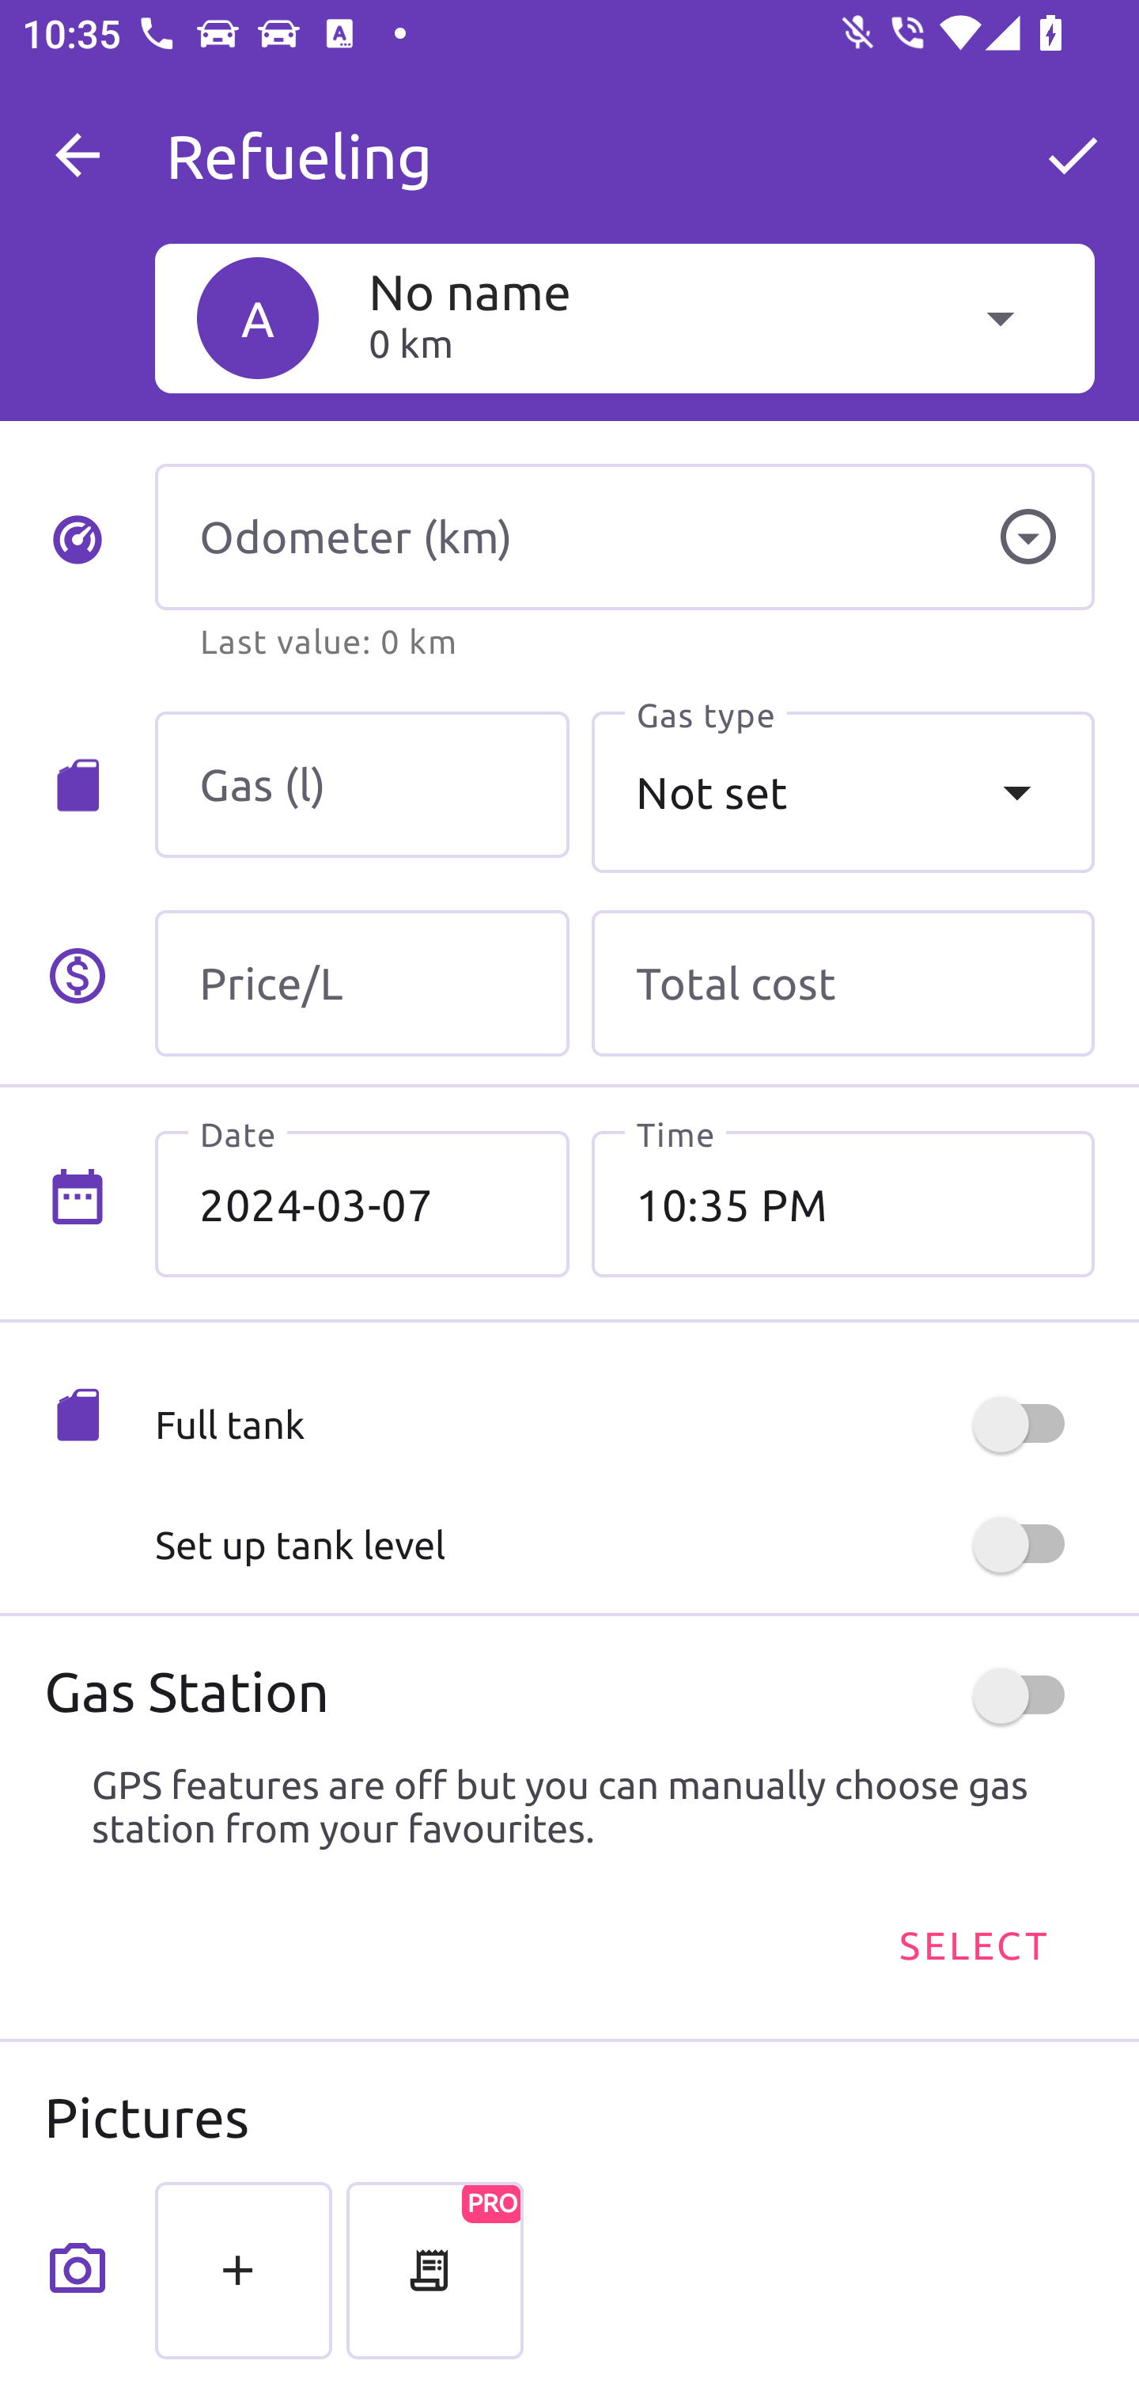 Image resolution: width=1139 pixels, height=2406 pixels. Describe the element at coordinates (1073, 155) in the screenshot. I see `OK` at that location.